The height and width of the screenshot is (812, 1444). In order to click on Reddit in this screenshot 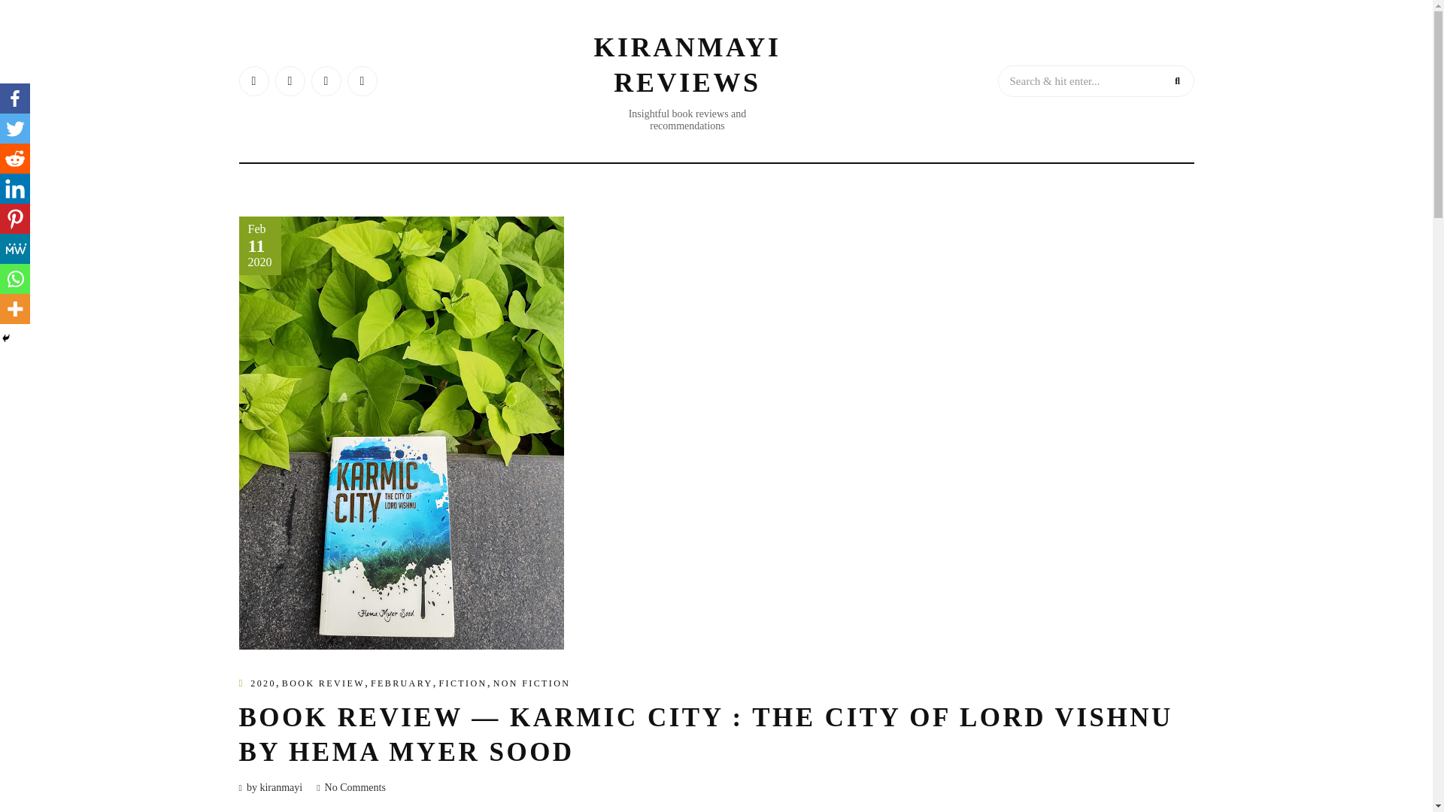, I will do `click(15, 159)`.